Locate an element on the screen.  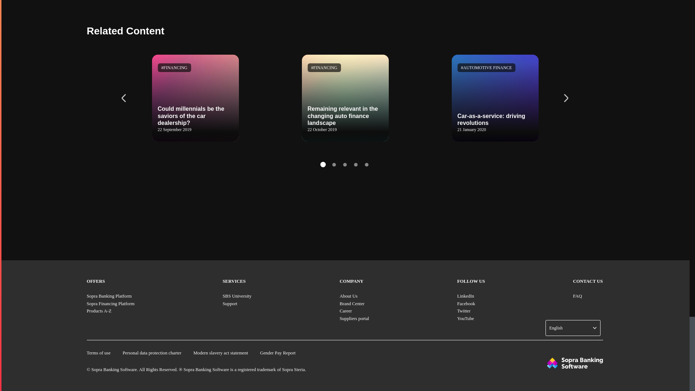
Offers is located at coordinates (96, 281).